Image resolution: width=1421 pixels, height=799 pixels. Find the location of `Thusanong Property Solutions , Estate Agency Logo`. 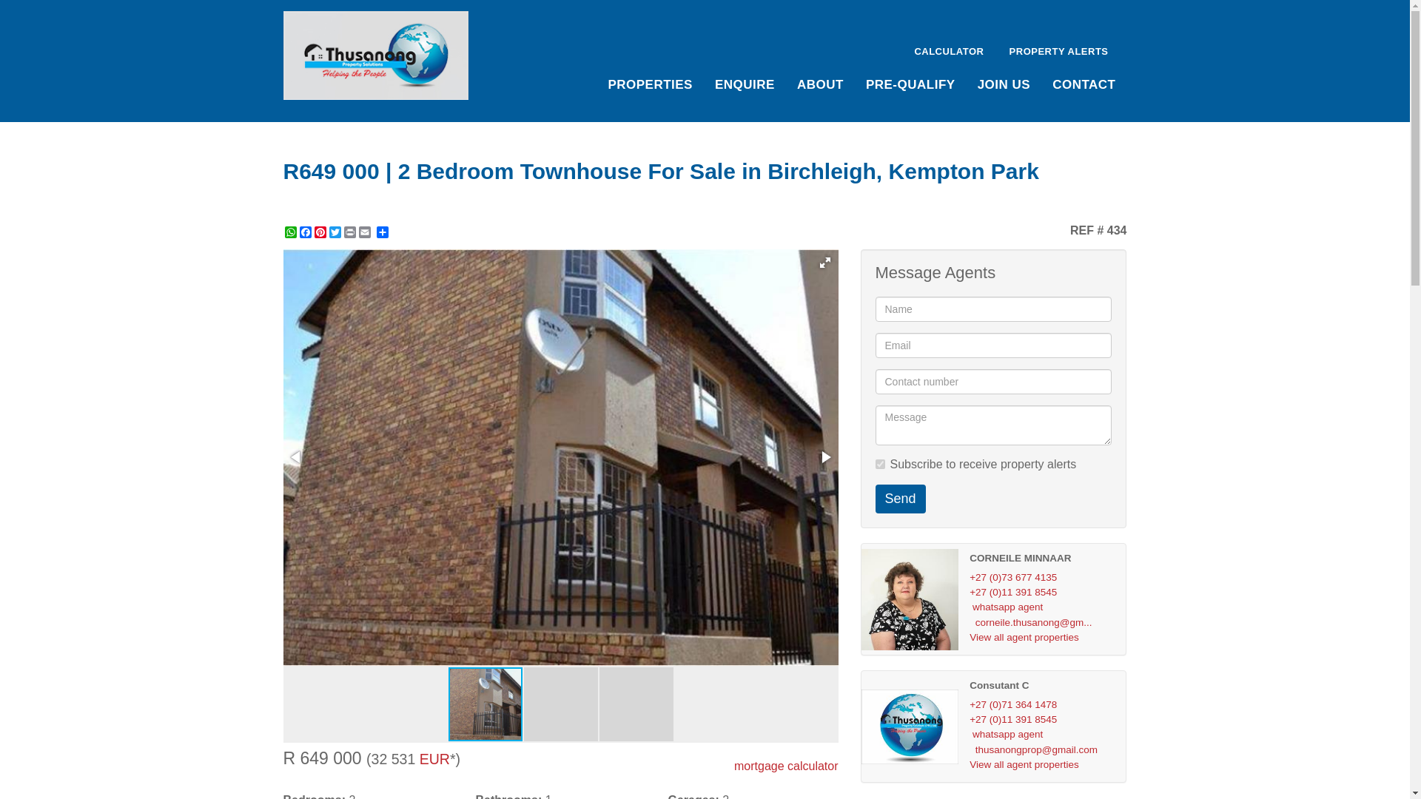

Thusanong Property Solutions , Estate Agency Logo is located at coordinates (376, 55).